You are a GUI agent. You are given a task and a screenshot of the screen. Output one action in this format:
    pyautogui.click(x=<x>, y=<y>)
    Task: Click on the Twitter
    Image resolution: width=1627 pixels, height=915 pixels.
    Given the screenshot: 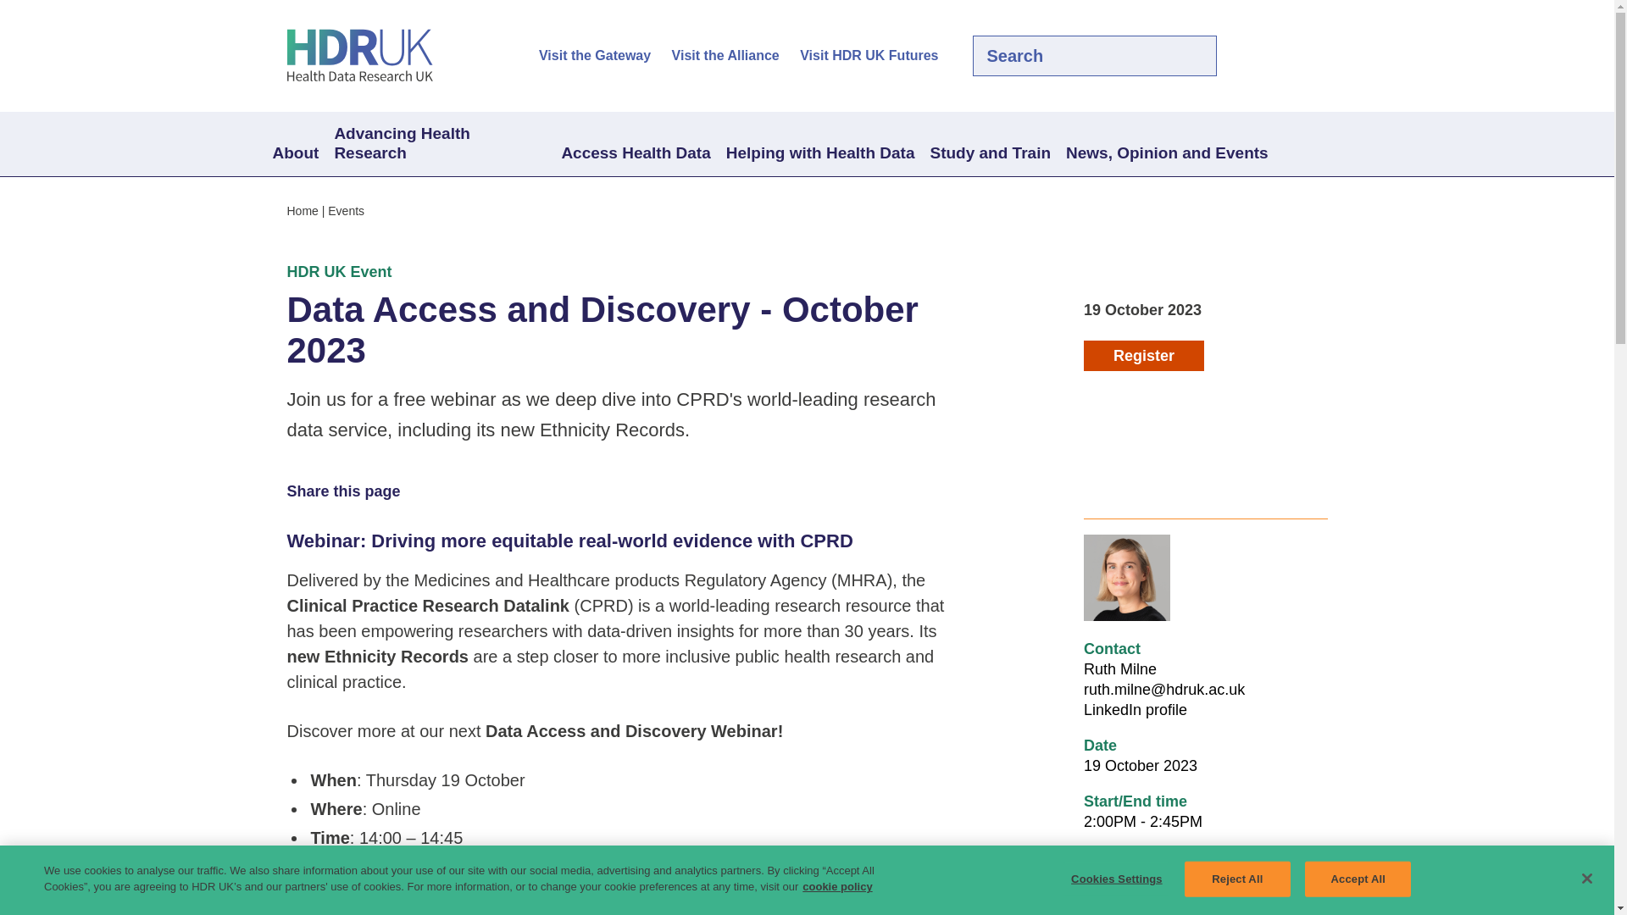 What is the action you would take?
    pyautogui.click(x=1259, y=56)
    